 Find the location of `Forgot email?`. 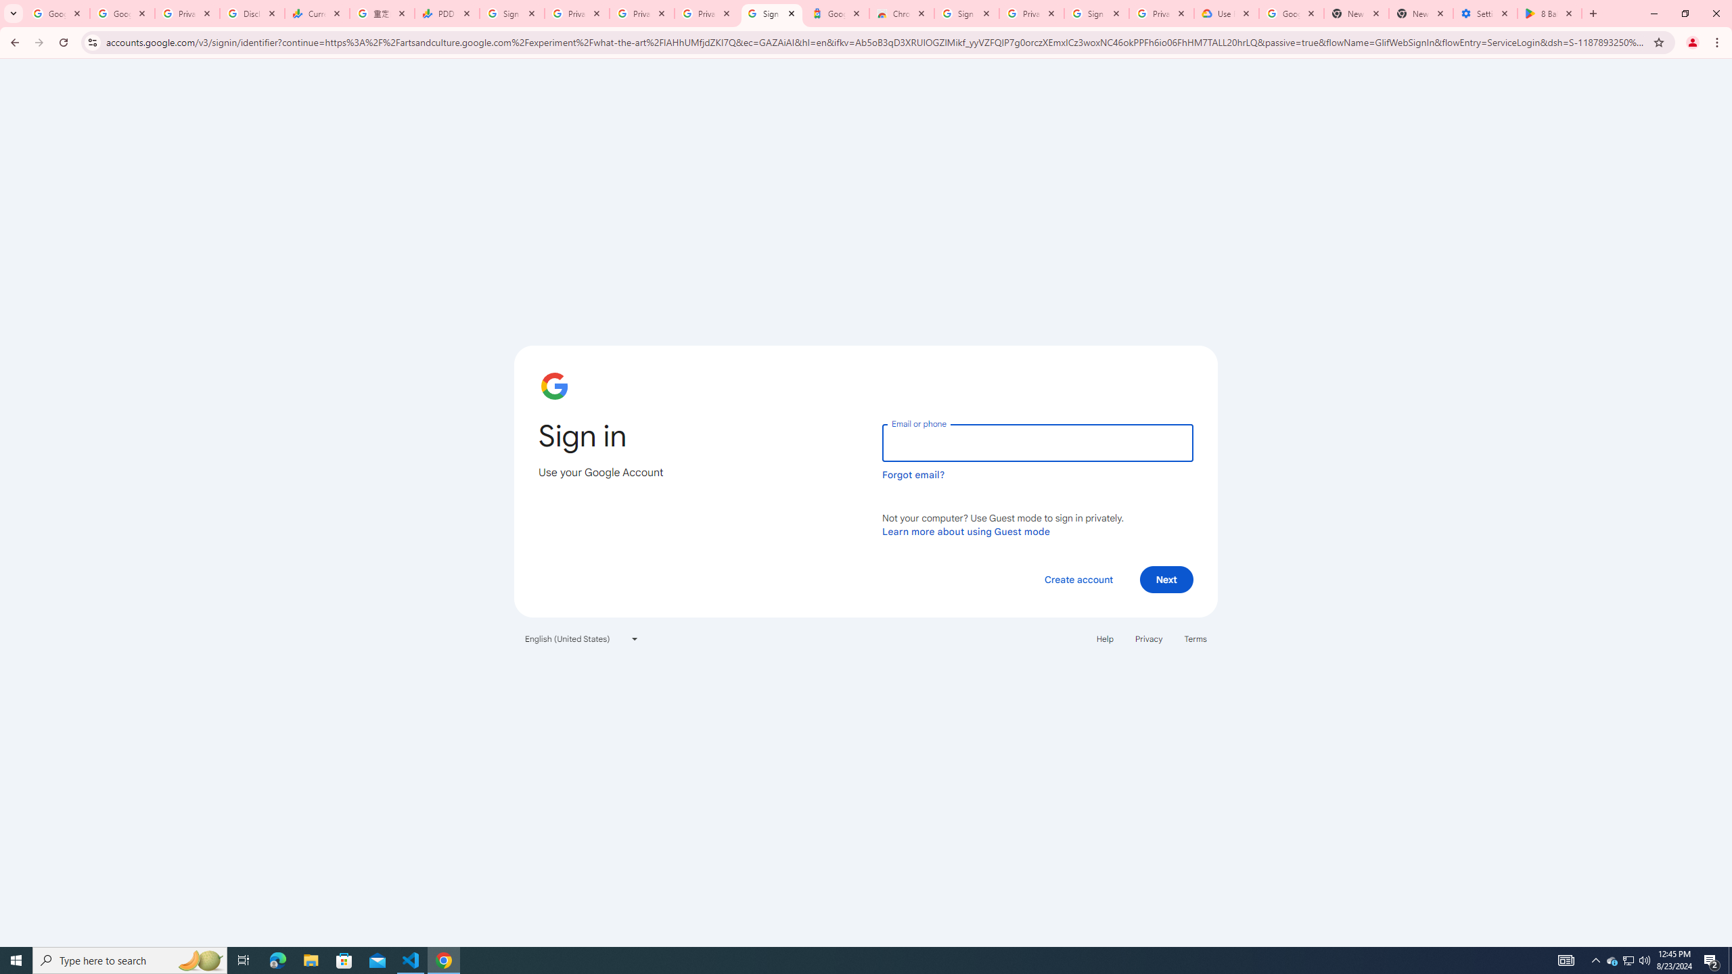

Forgot email? is located at coordinates (913, 475).